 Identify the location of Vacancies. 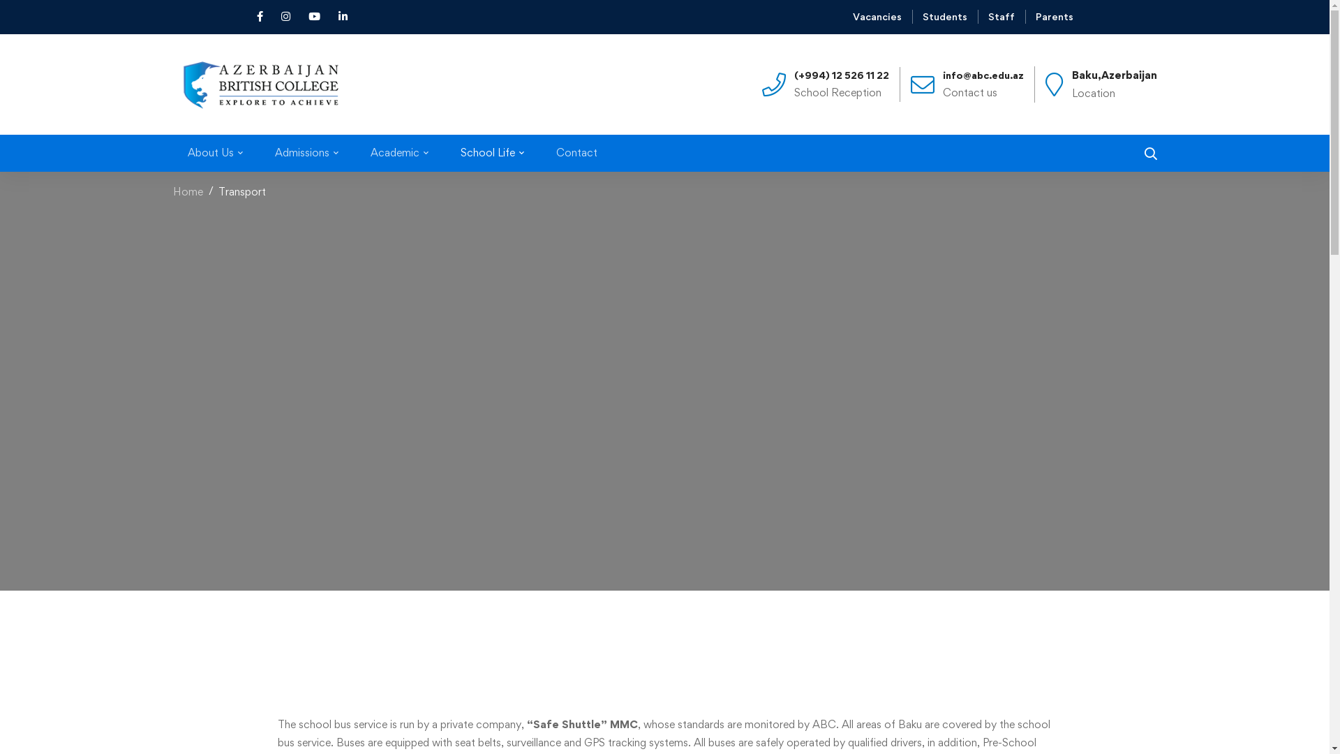
(877, 17).